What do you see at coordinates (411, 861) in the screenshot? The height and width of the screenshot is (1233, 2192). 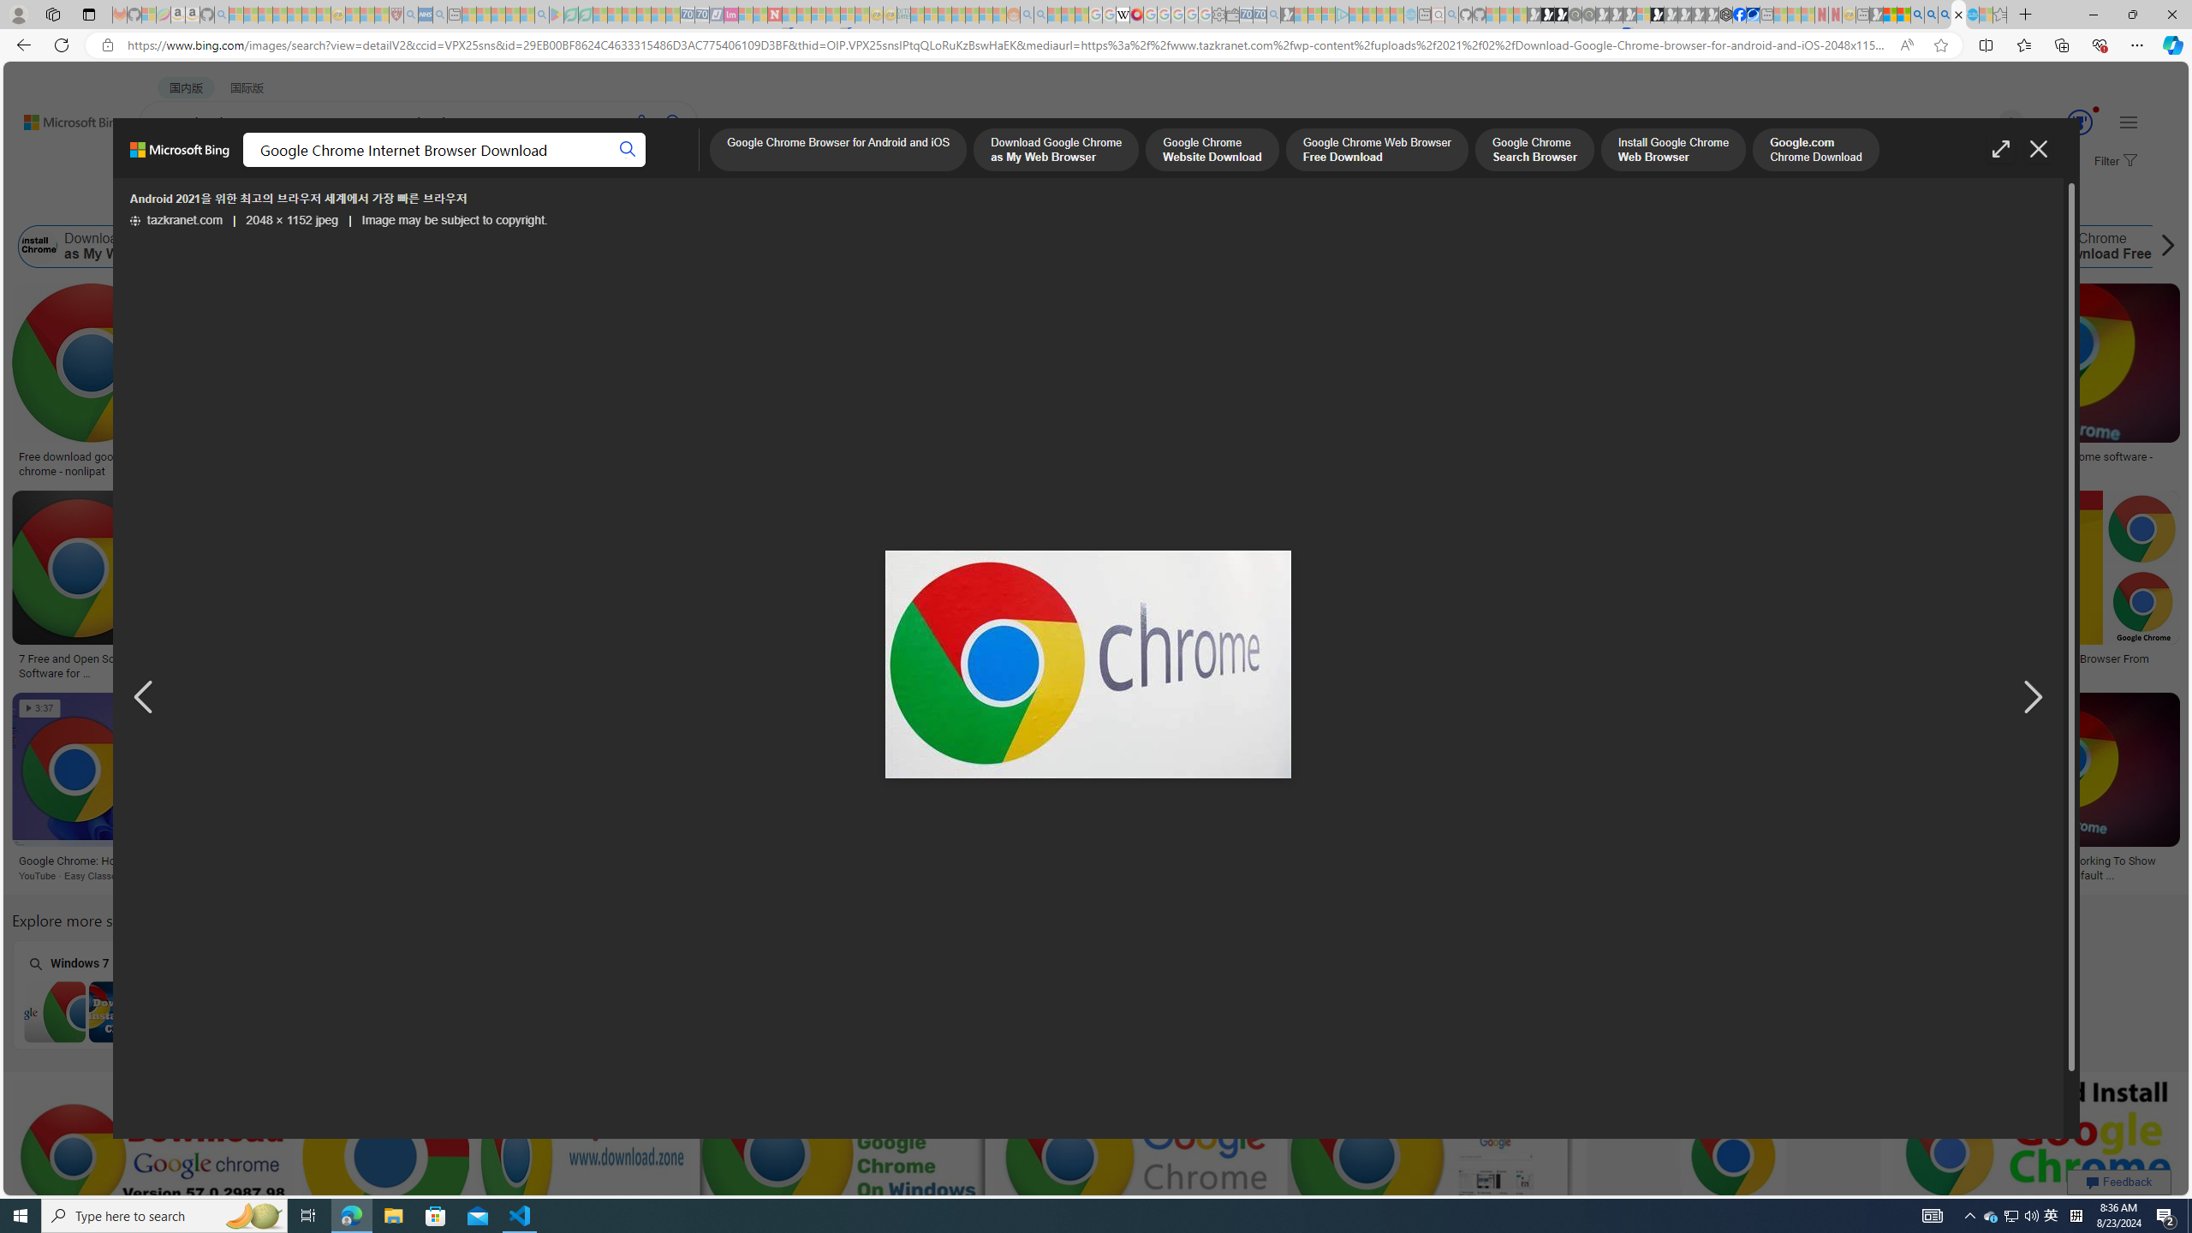 I see `Download Google Chrome As My Web Browser` at bounding box center [411, 861].